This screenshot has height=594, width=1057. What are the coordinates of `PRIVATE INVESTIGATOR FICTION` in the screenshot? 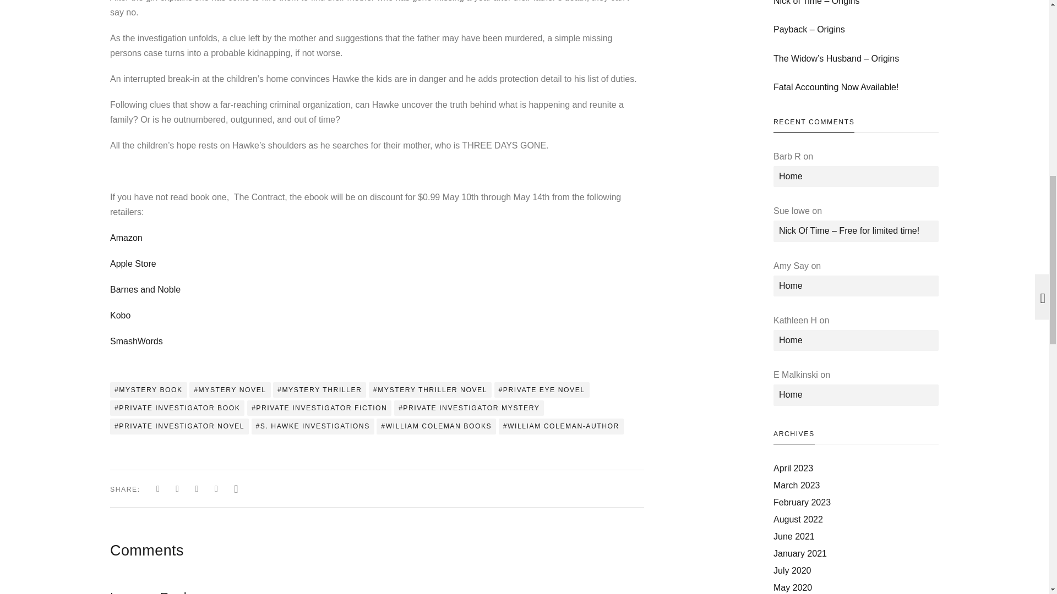 It's located at (319, 408).